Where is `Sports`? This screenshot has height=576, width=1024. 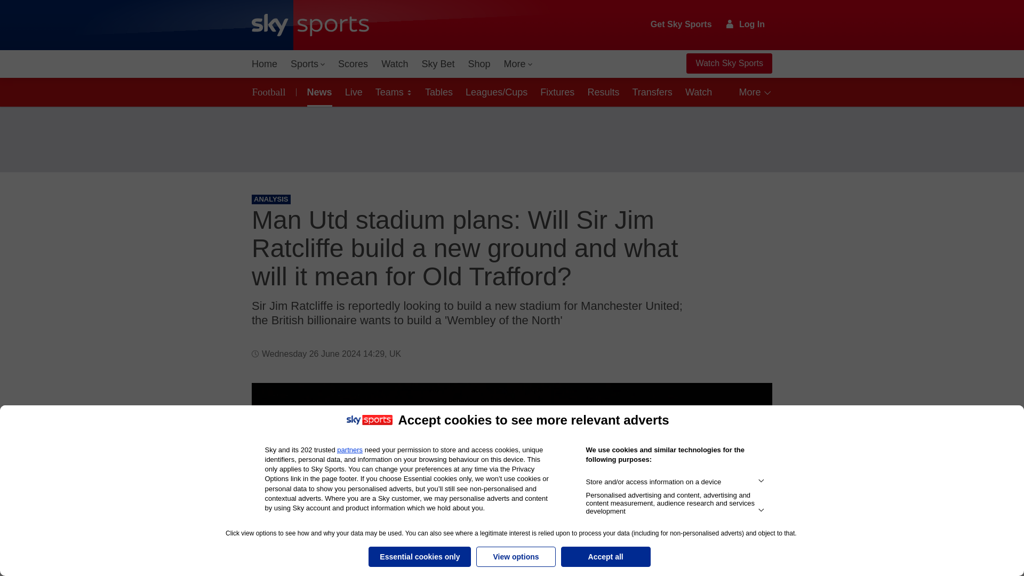 Sports is located at coordinates (307, 64).